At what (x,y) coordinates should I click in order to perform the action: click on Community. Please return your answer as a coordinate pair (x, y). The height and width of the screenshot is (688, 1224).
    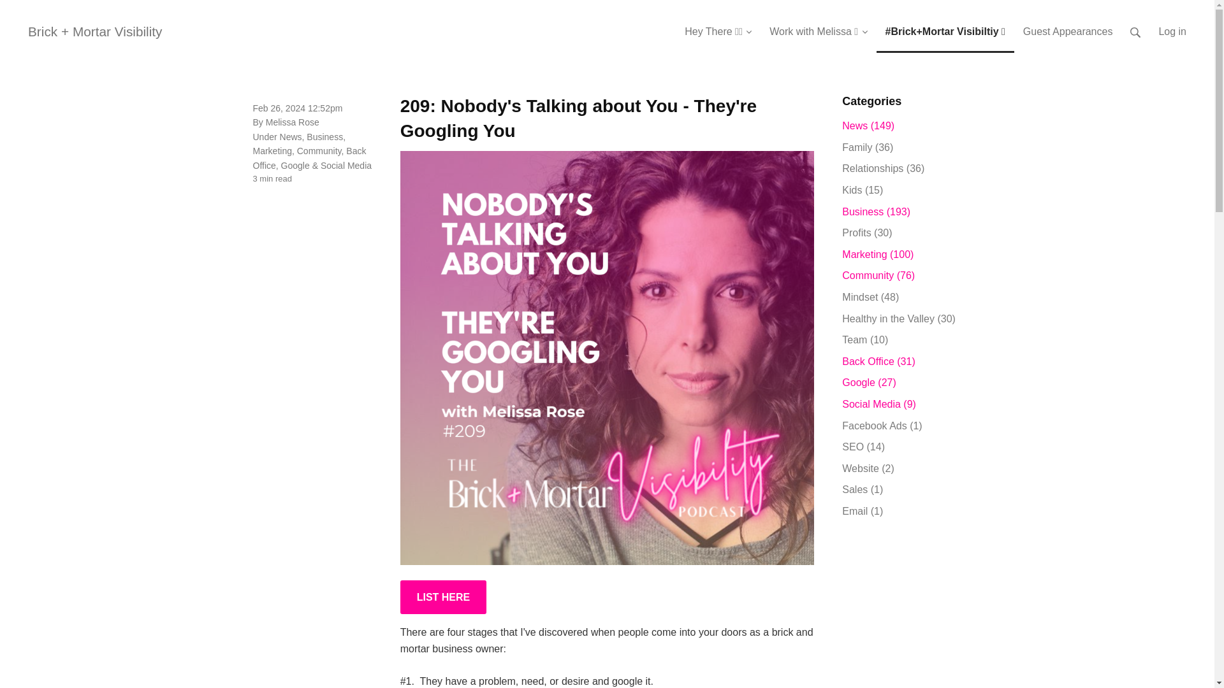
    Looking at the image, I should click on (319, 150).